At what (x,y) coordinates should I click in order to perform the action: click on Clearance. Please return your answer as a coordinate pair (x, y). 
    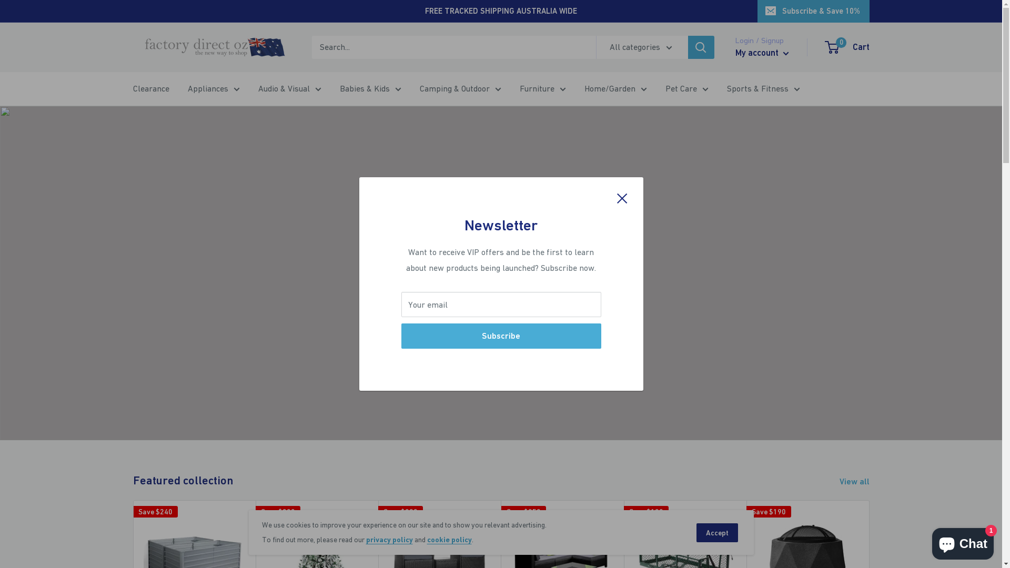
    Looking at the image, I should click on (150, 89).